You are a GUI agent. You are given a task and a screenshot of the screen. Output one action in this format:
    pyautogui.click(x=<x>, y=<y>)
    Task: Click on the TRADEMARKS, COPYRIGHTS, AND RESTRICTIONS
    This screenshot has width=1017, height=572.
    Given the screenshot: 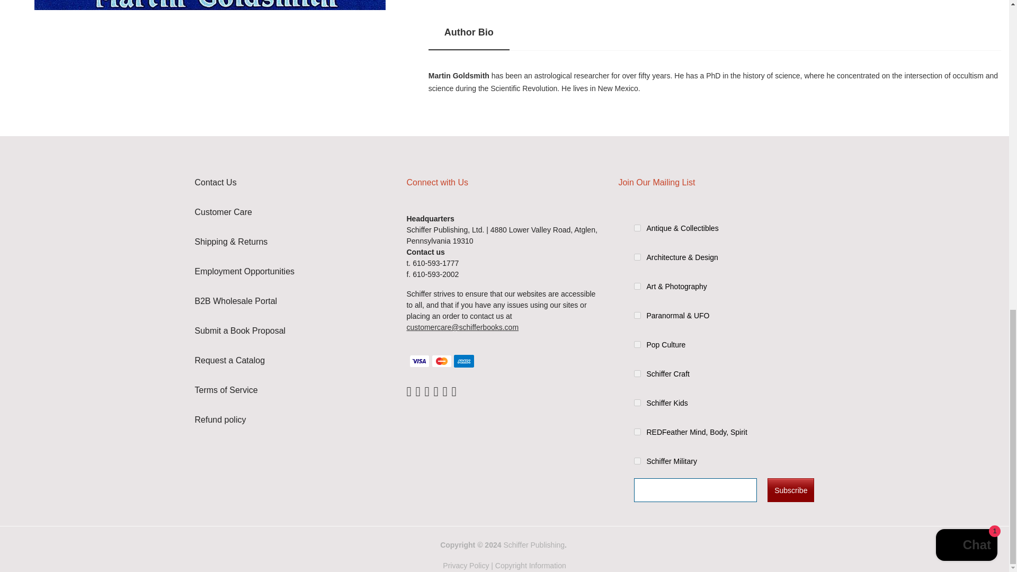 What is the action you would take?
    pyautogui.click(x=531, y=565)
    